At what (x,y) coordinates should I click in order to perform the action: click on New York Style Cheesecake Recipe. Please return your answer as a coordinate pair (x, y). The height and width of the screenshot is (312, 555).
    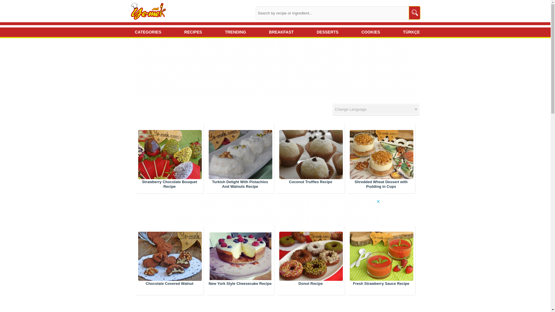
    Looking at the image, I should click on (240, 284).